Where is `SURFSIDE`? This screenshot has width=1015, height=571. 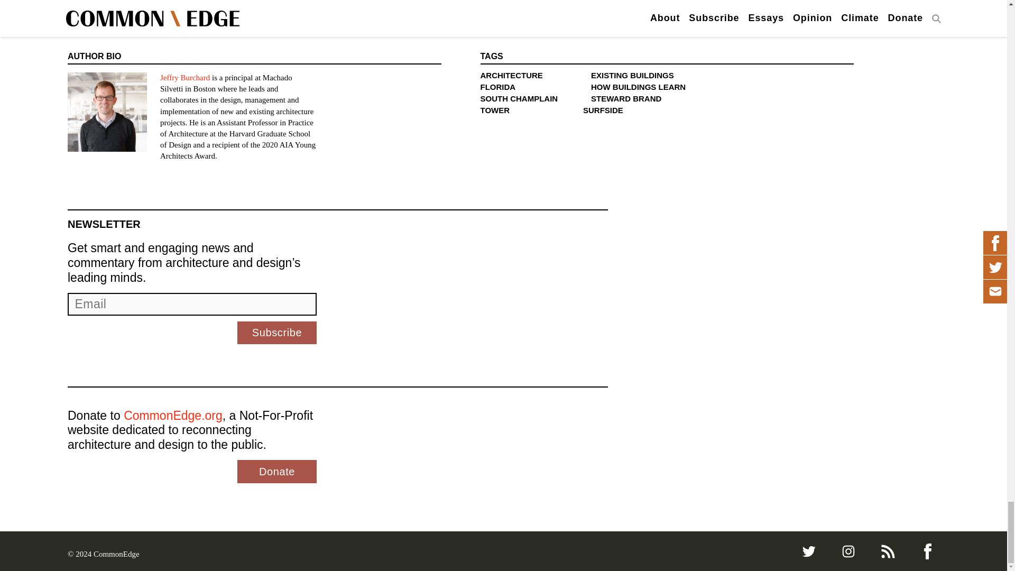
SURFSIDE is located at coordinates (603, 110).